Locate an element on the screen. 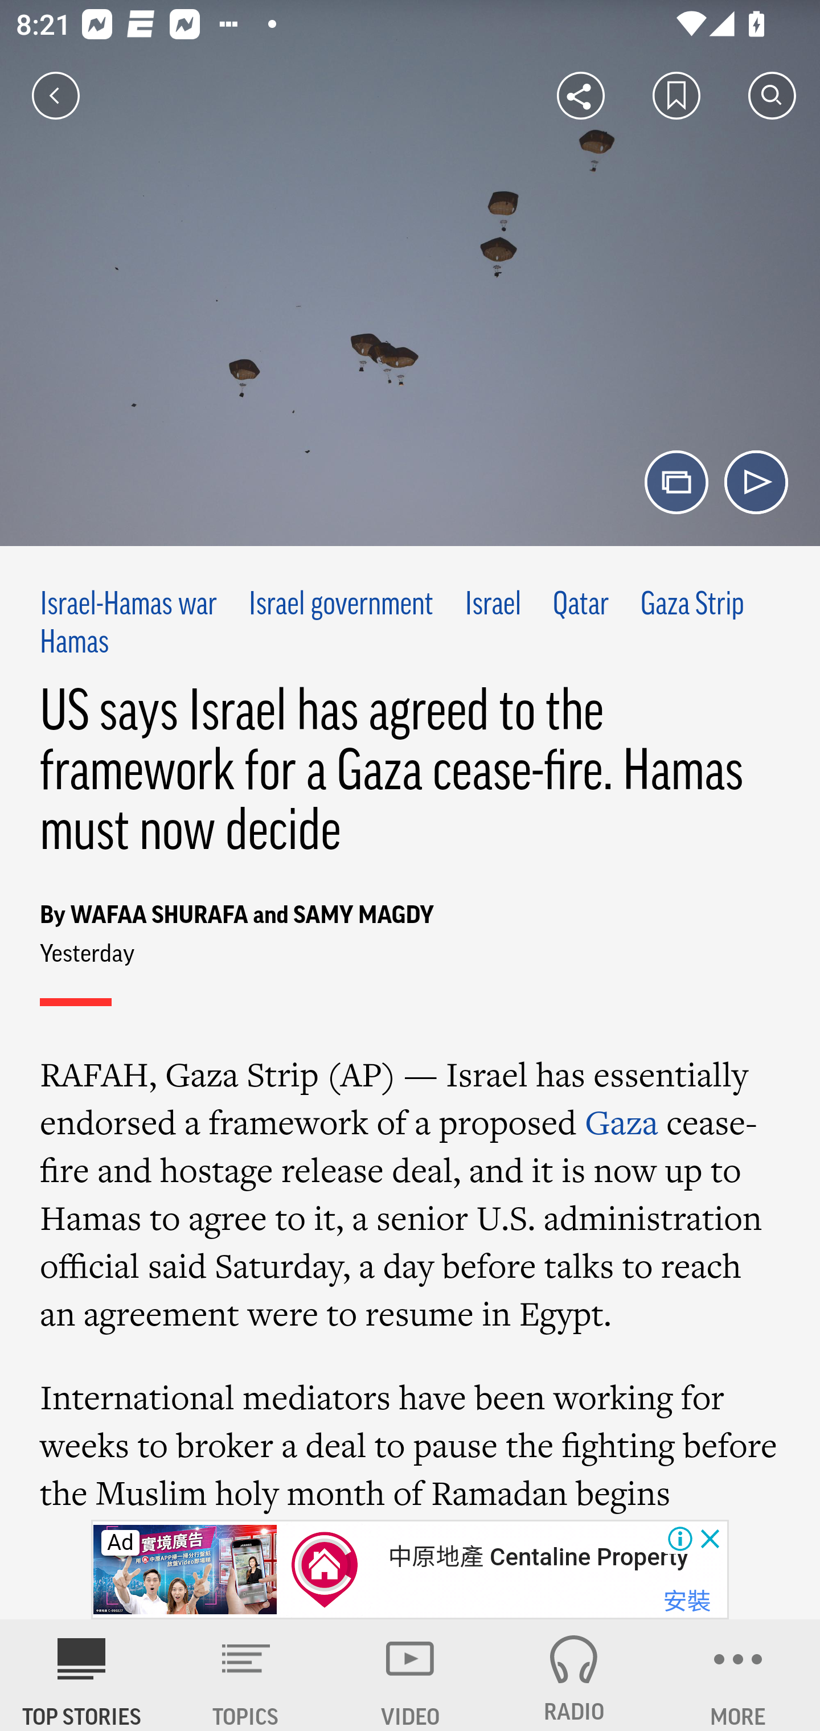 The image size is (820, 1731). TOPICS is located at coordinates (246, 1675).